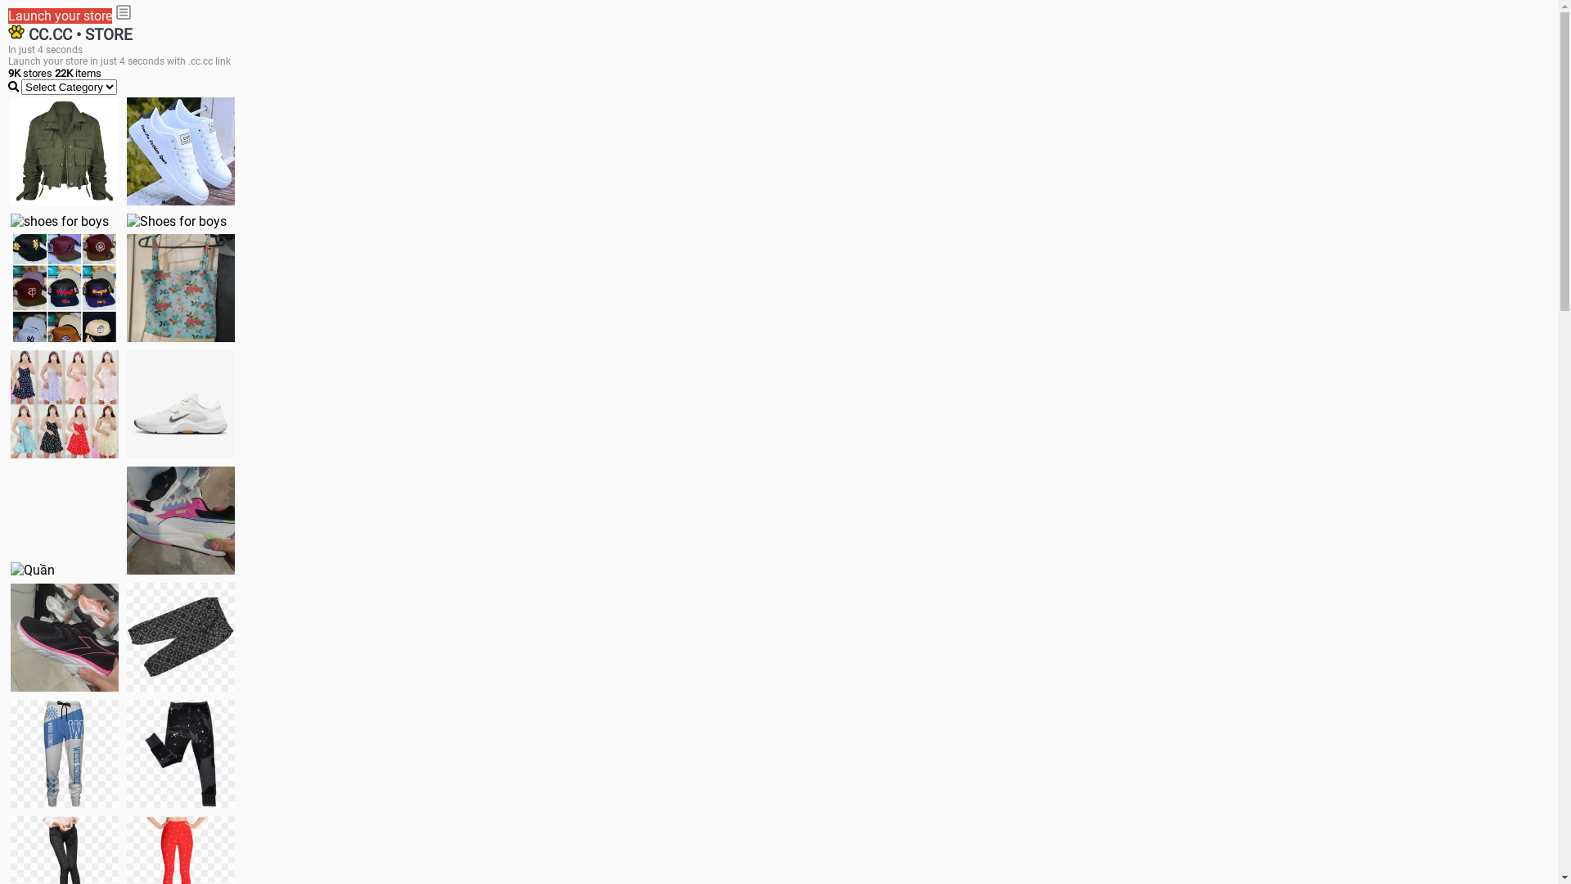 The height and width of the screenshot is (884, 1571). What do you see at coordinates (65, 637) in the screenshot?
I see `Zapatillas` at bounding box center [65, 637].